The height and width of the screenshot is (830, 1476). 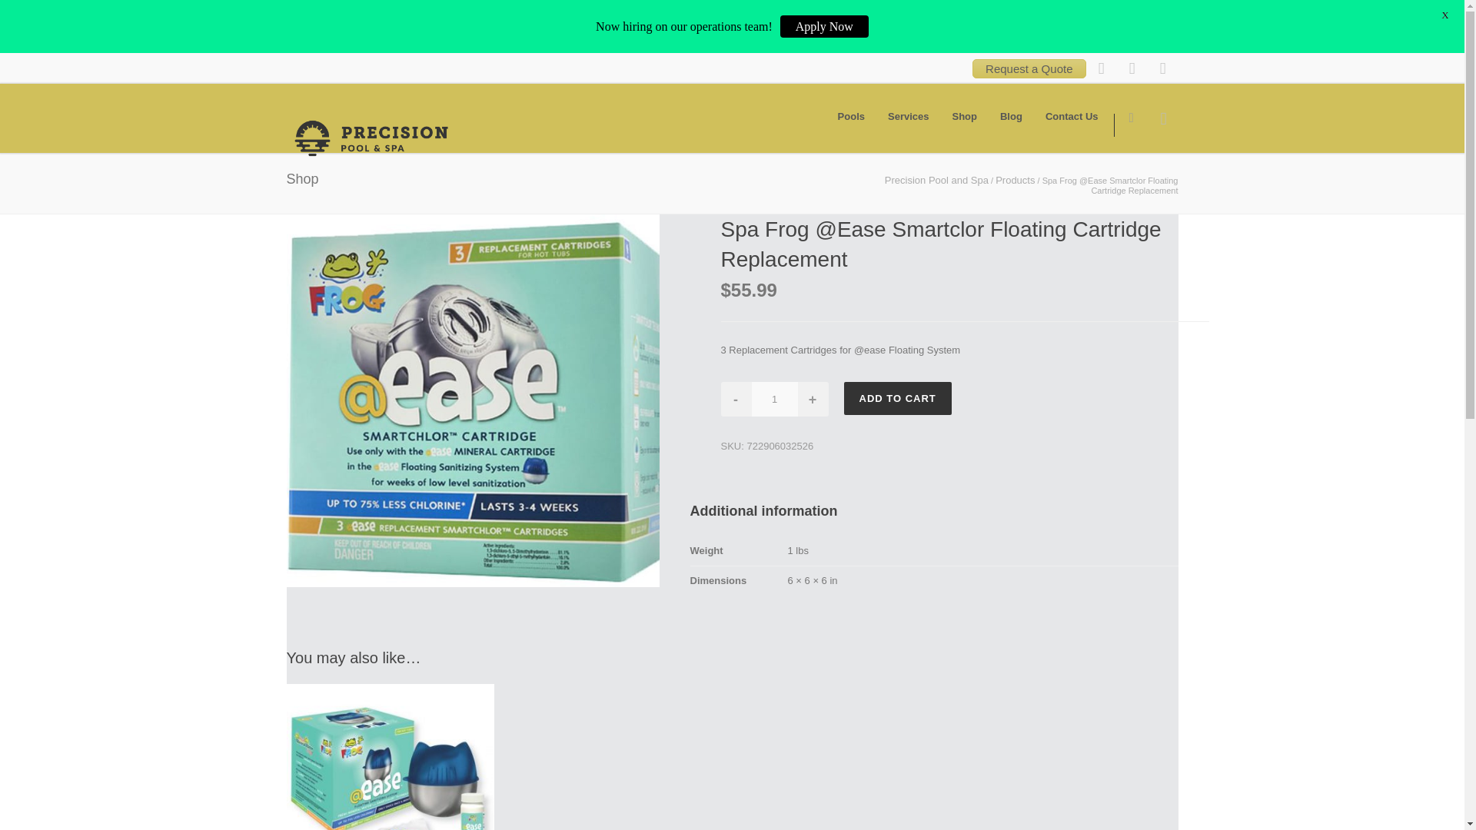 I want to click on Blog, so click(x=1012, y=117).